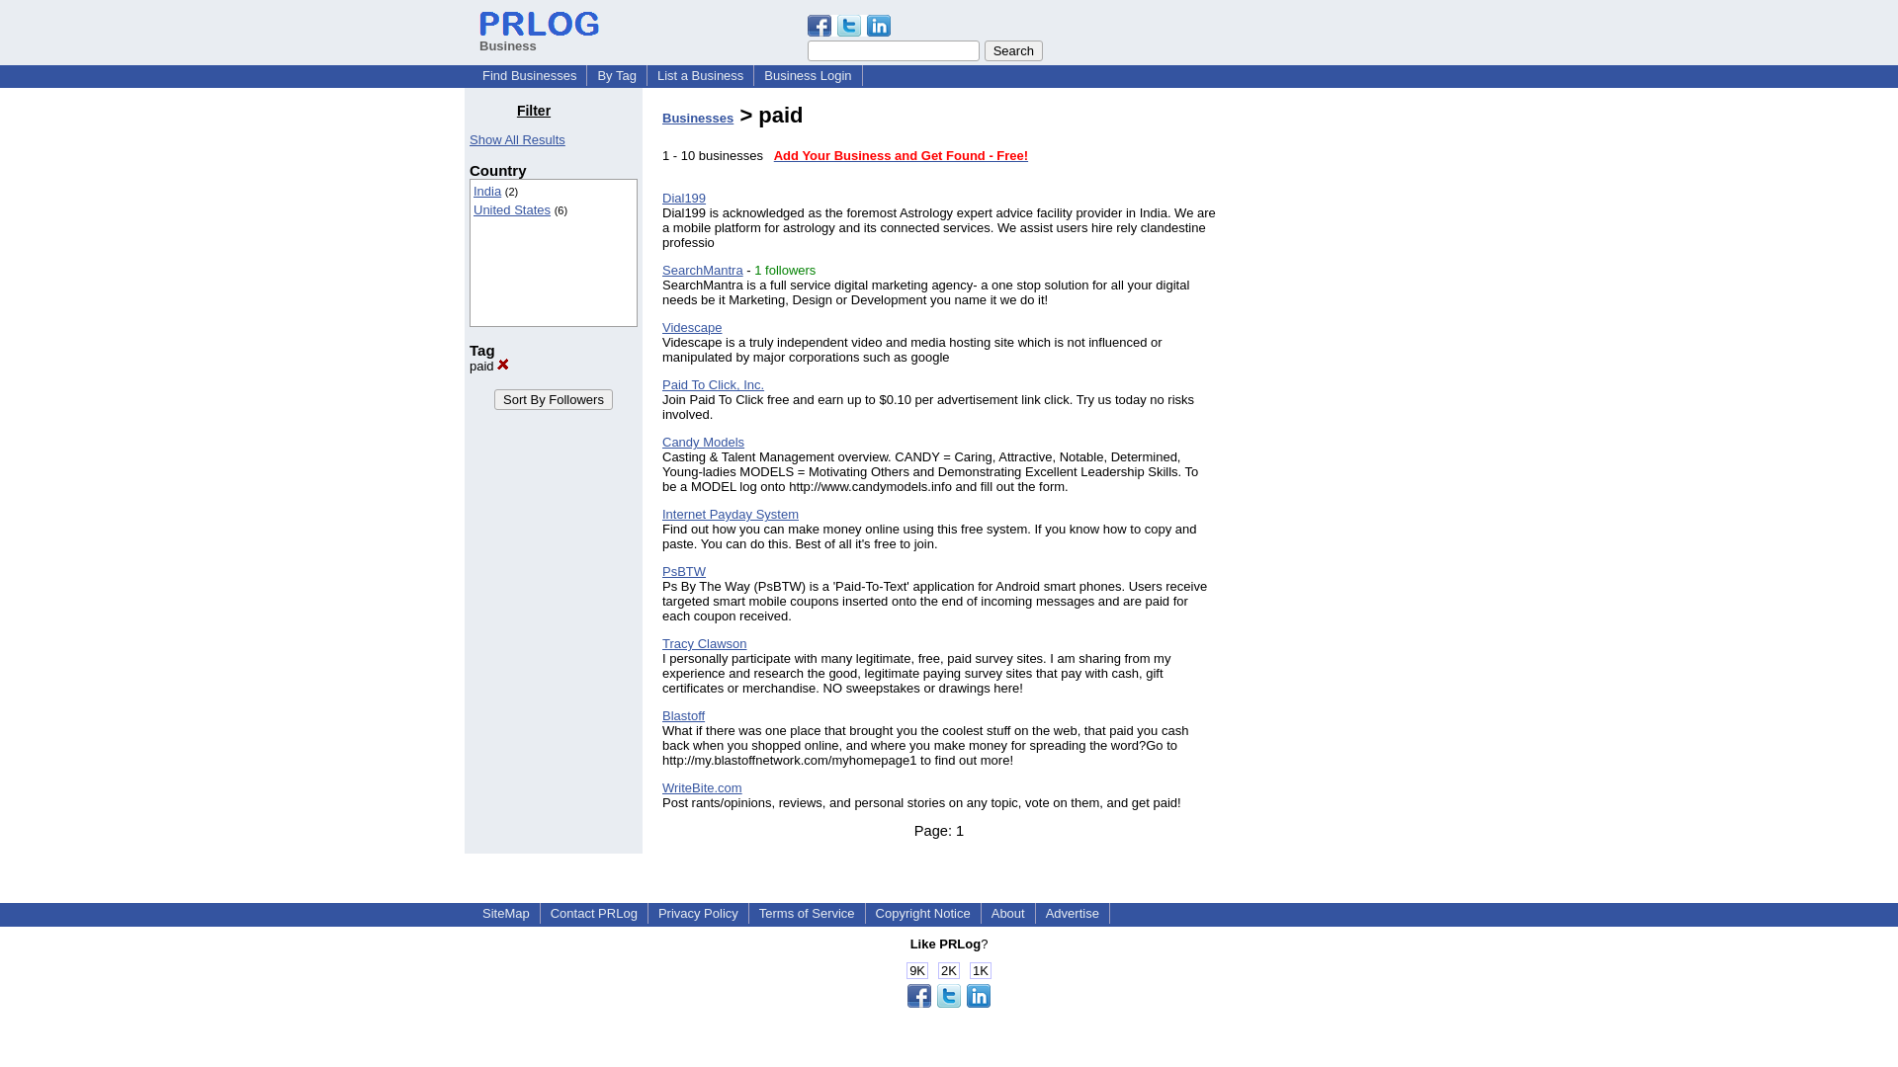  I want to click on SearchMantra, so click(703, 269).